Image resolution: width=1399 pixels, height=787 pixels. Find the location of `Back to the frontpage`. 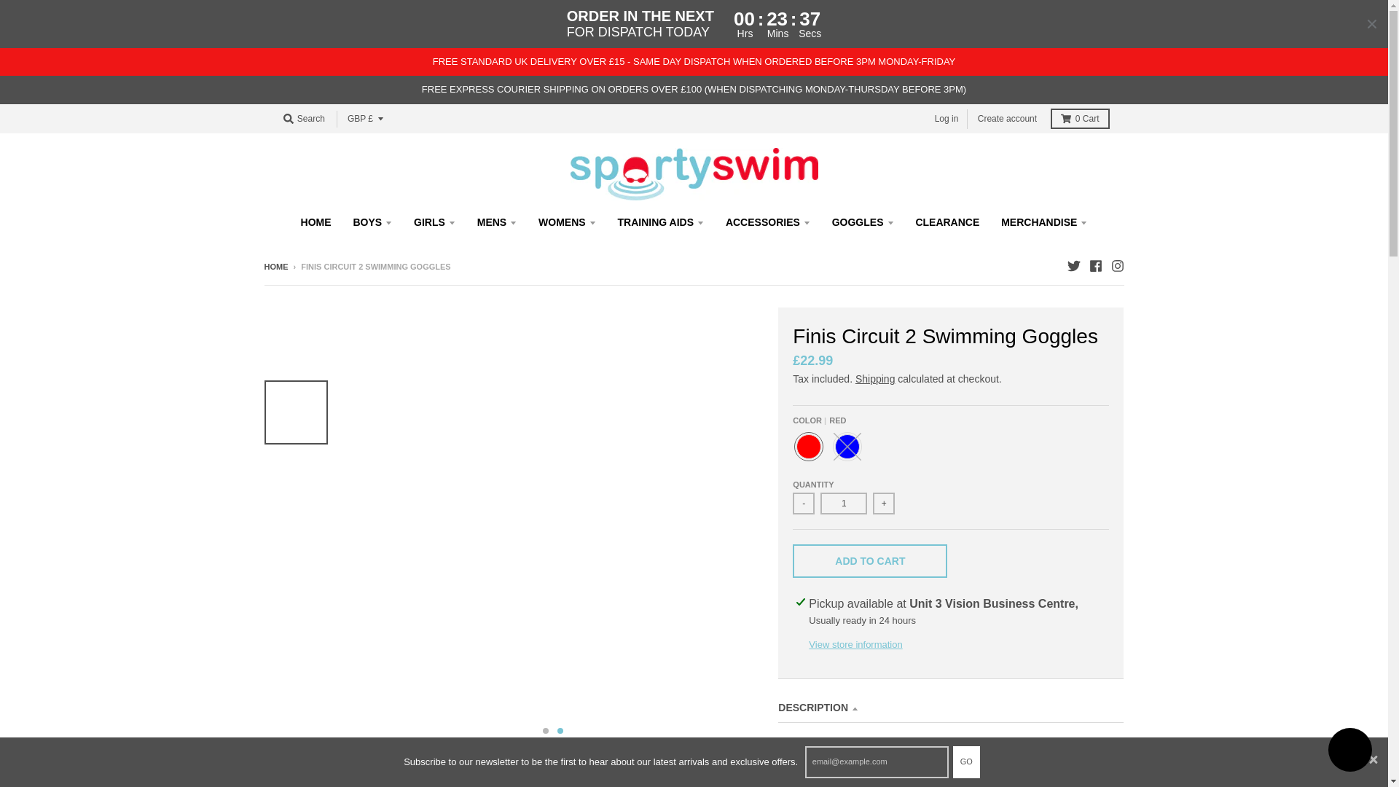

Back to the frontpage is located at coordinates (275, 266).